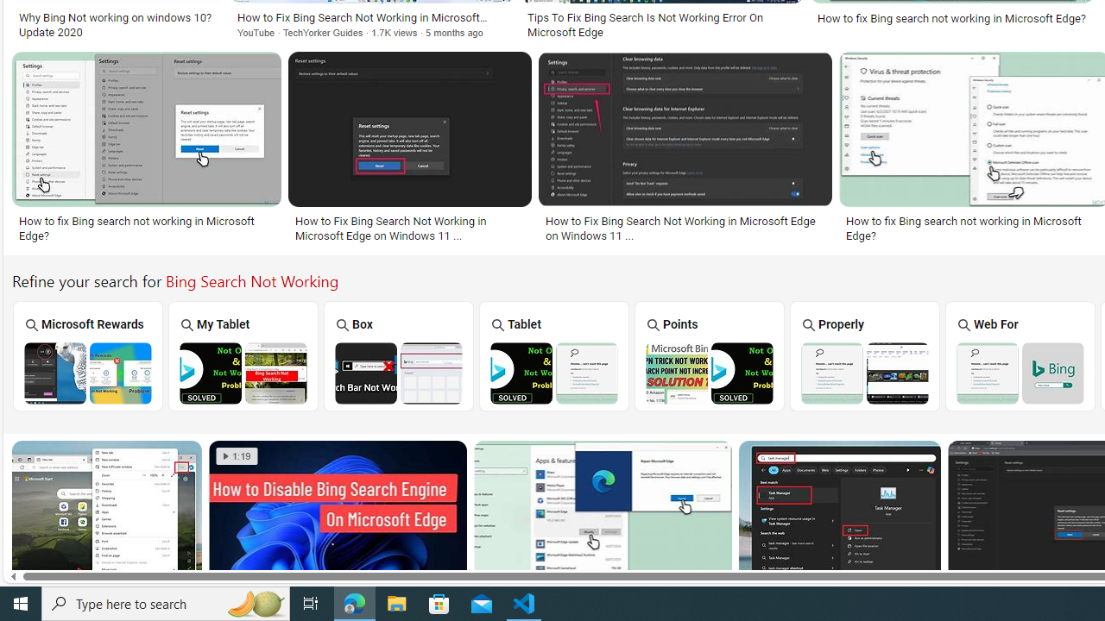 The image size is (1105, 621). I want to click on Bing Search Points Not Working, so click(709, 373).